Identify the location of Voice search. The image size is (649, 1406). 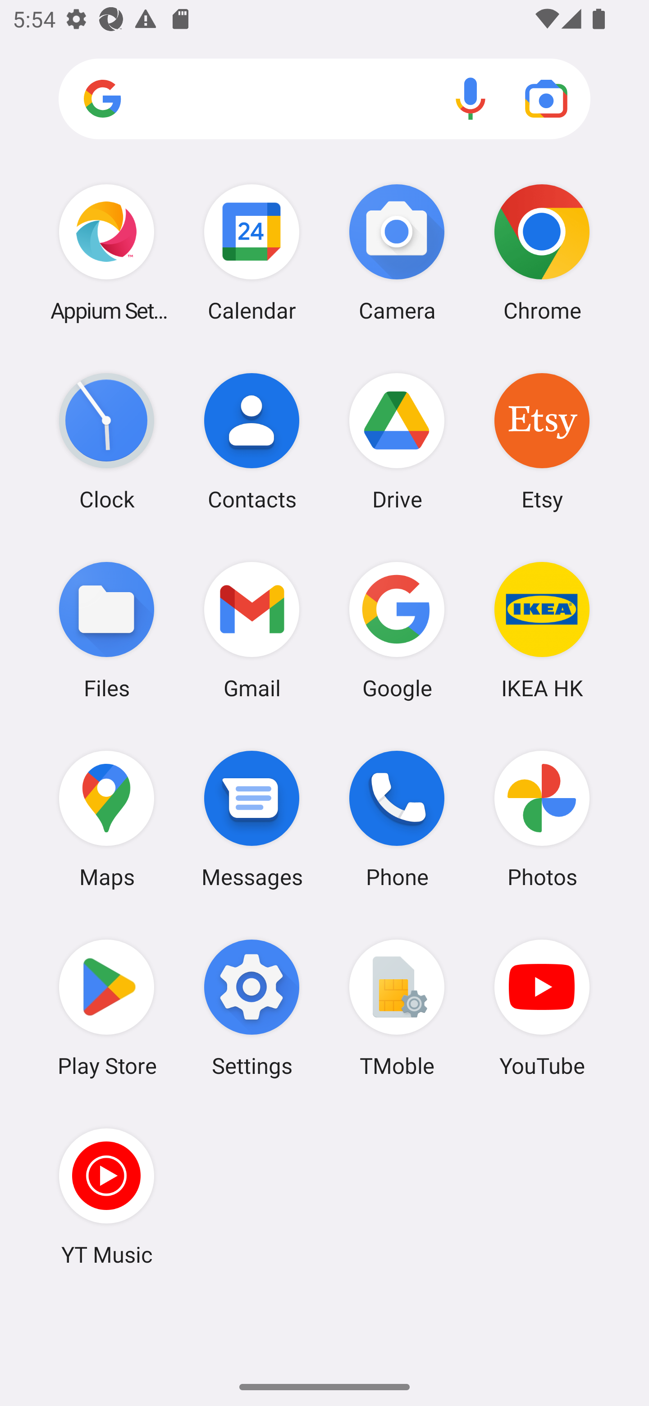
(471, 98).